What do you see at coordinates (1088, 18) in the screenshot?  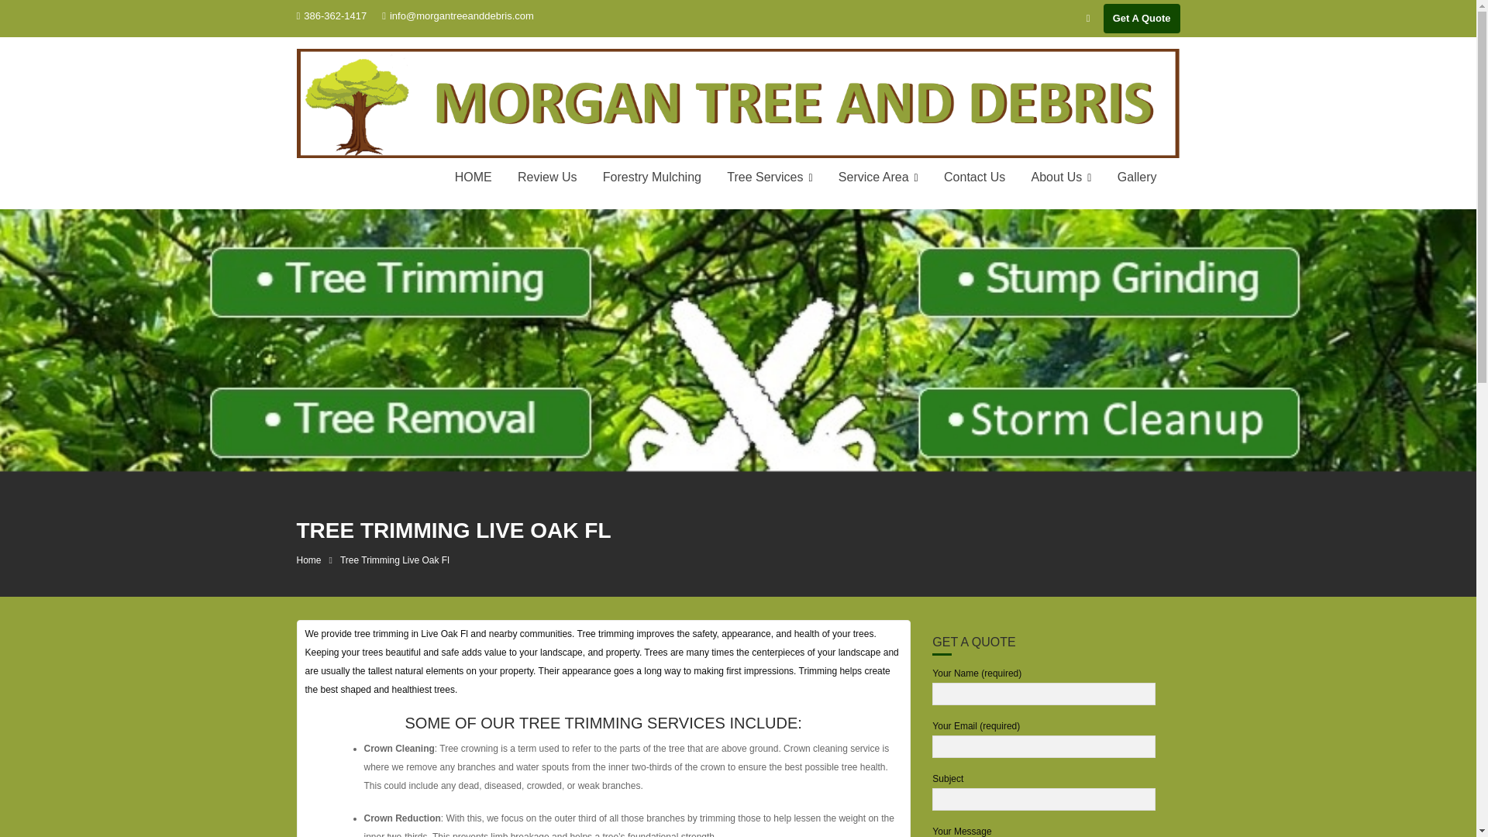 I see `Facebook` at bounding box center [1088, 18].